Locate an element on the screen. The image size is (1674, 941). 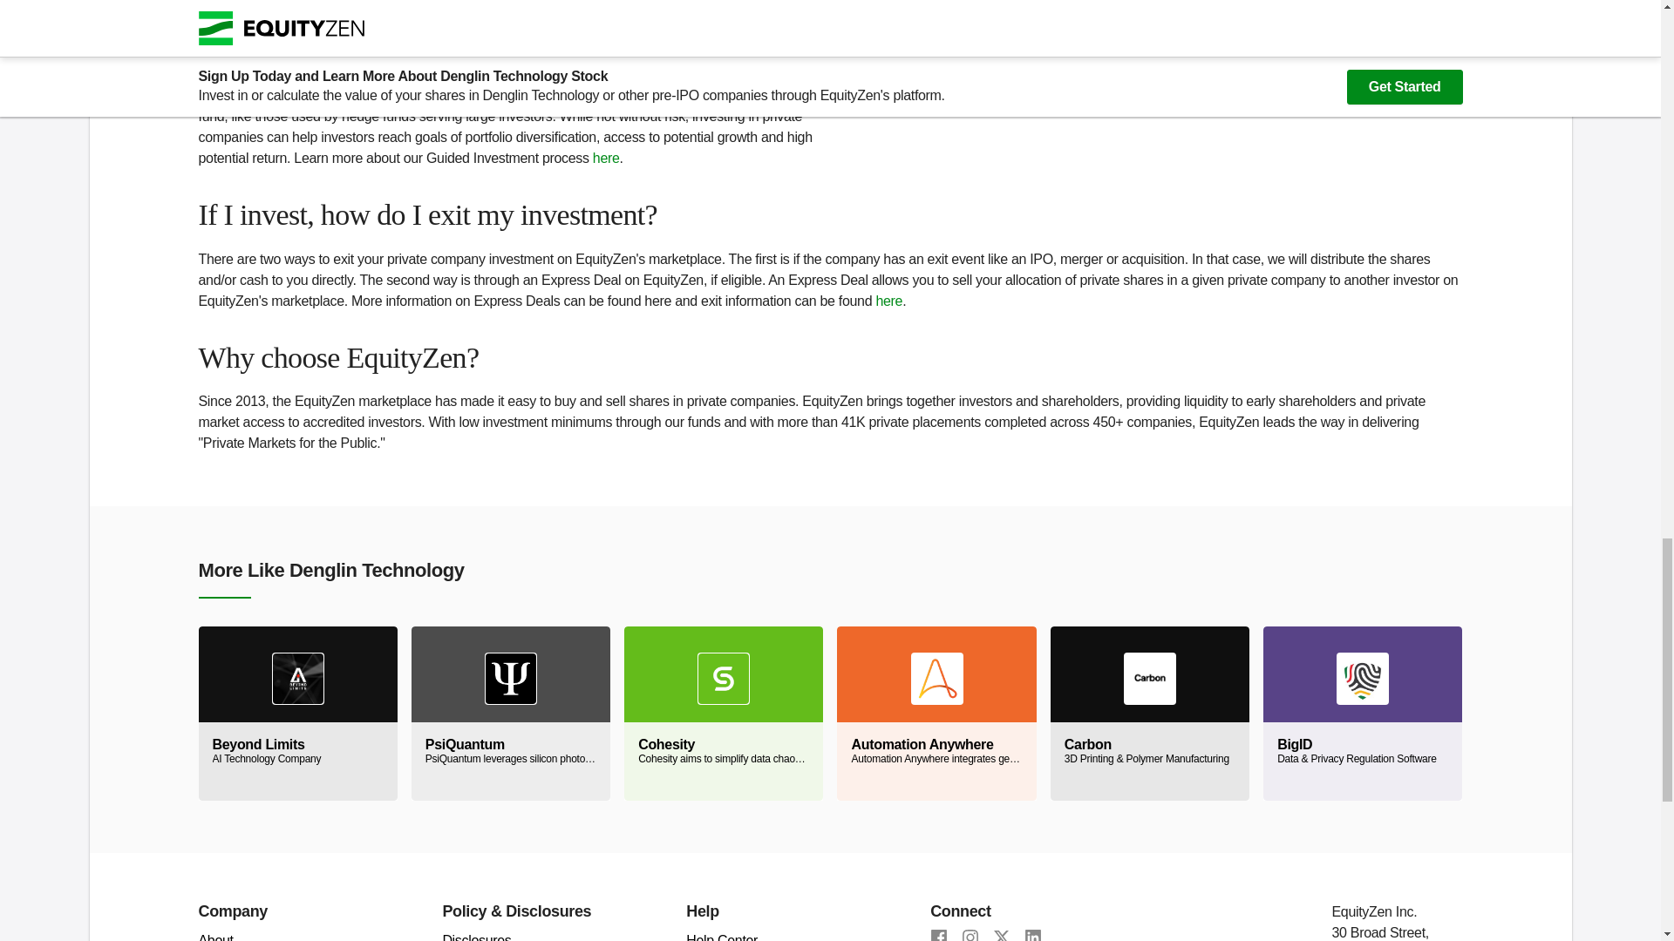
Disclosures is located at coordinates (298, 714).